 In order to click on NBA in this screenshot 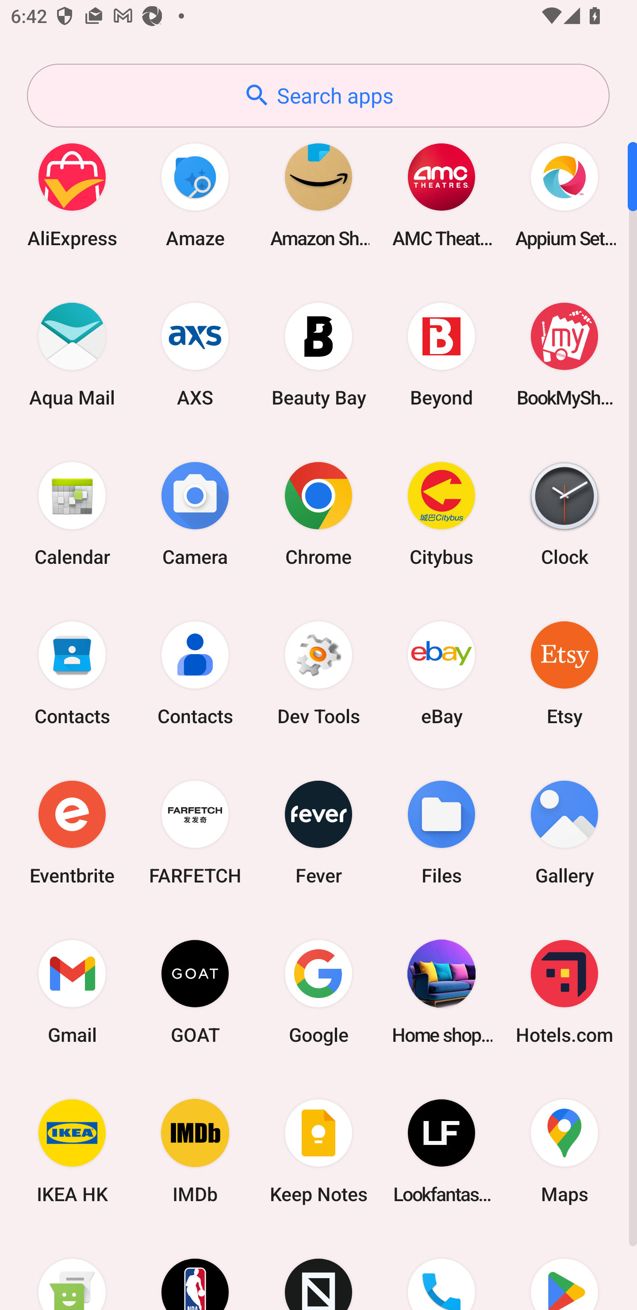, I will do `click(195, 1271)`.